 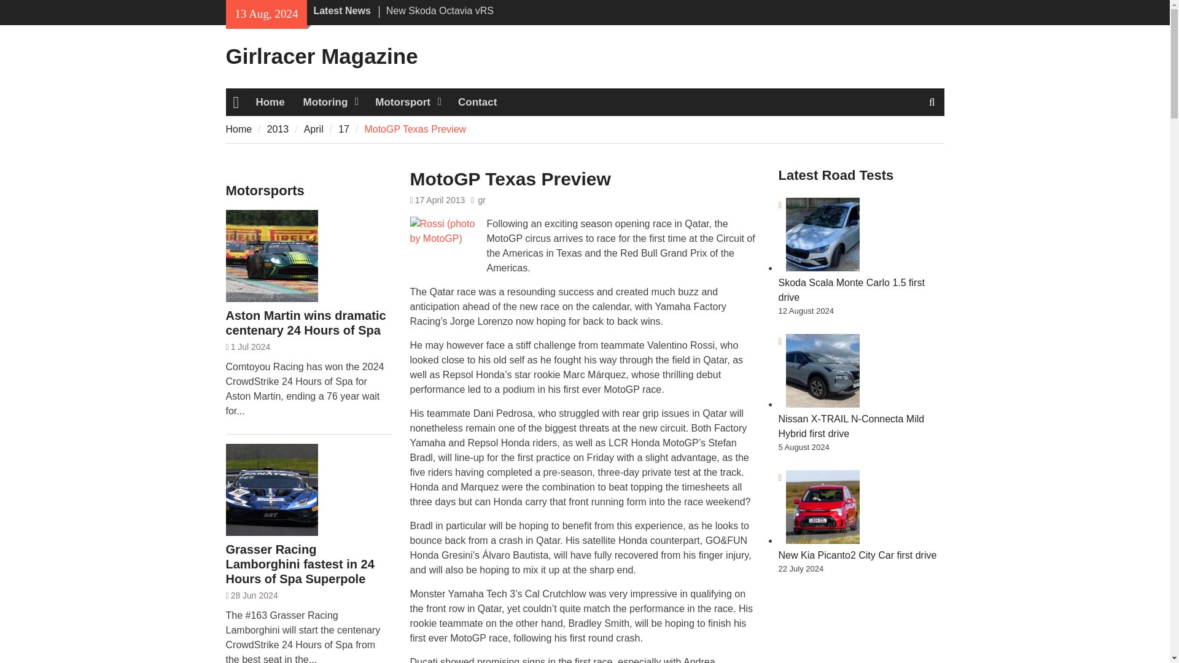 What do you see at coordinates (278, 129) in the screenshot?
I see `2013` at bounding box center [278, 129].